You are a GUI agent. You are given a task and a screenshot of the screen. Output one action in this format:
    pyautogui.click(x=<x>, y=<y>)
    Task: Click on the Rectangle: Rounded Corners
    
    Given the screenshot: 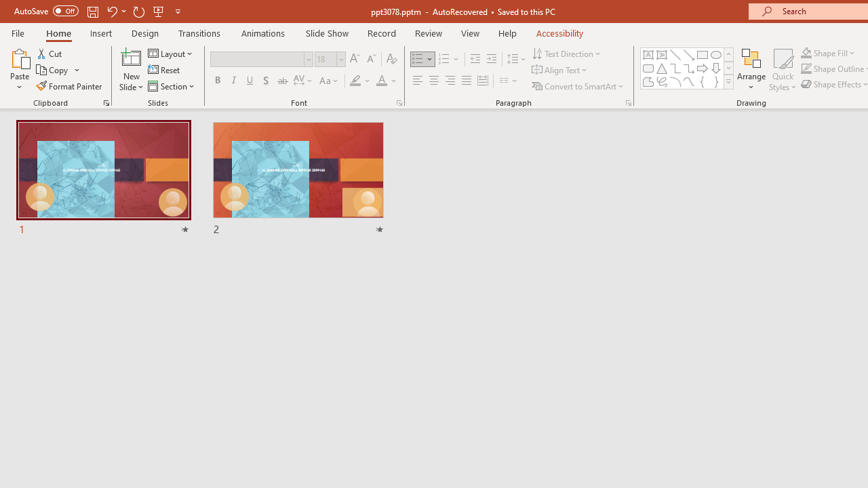 What is the action you would take?
    pyautogui.click(x=648, y=68)
    